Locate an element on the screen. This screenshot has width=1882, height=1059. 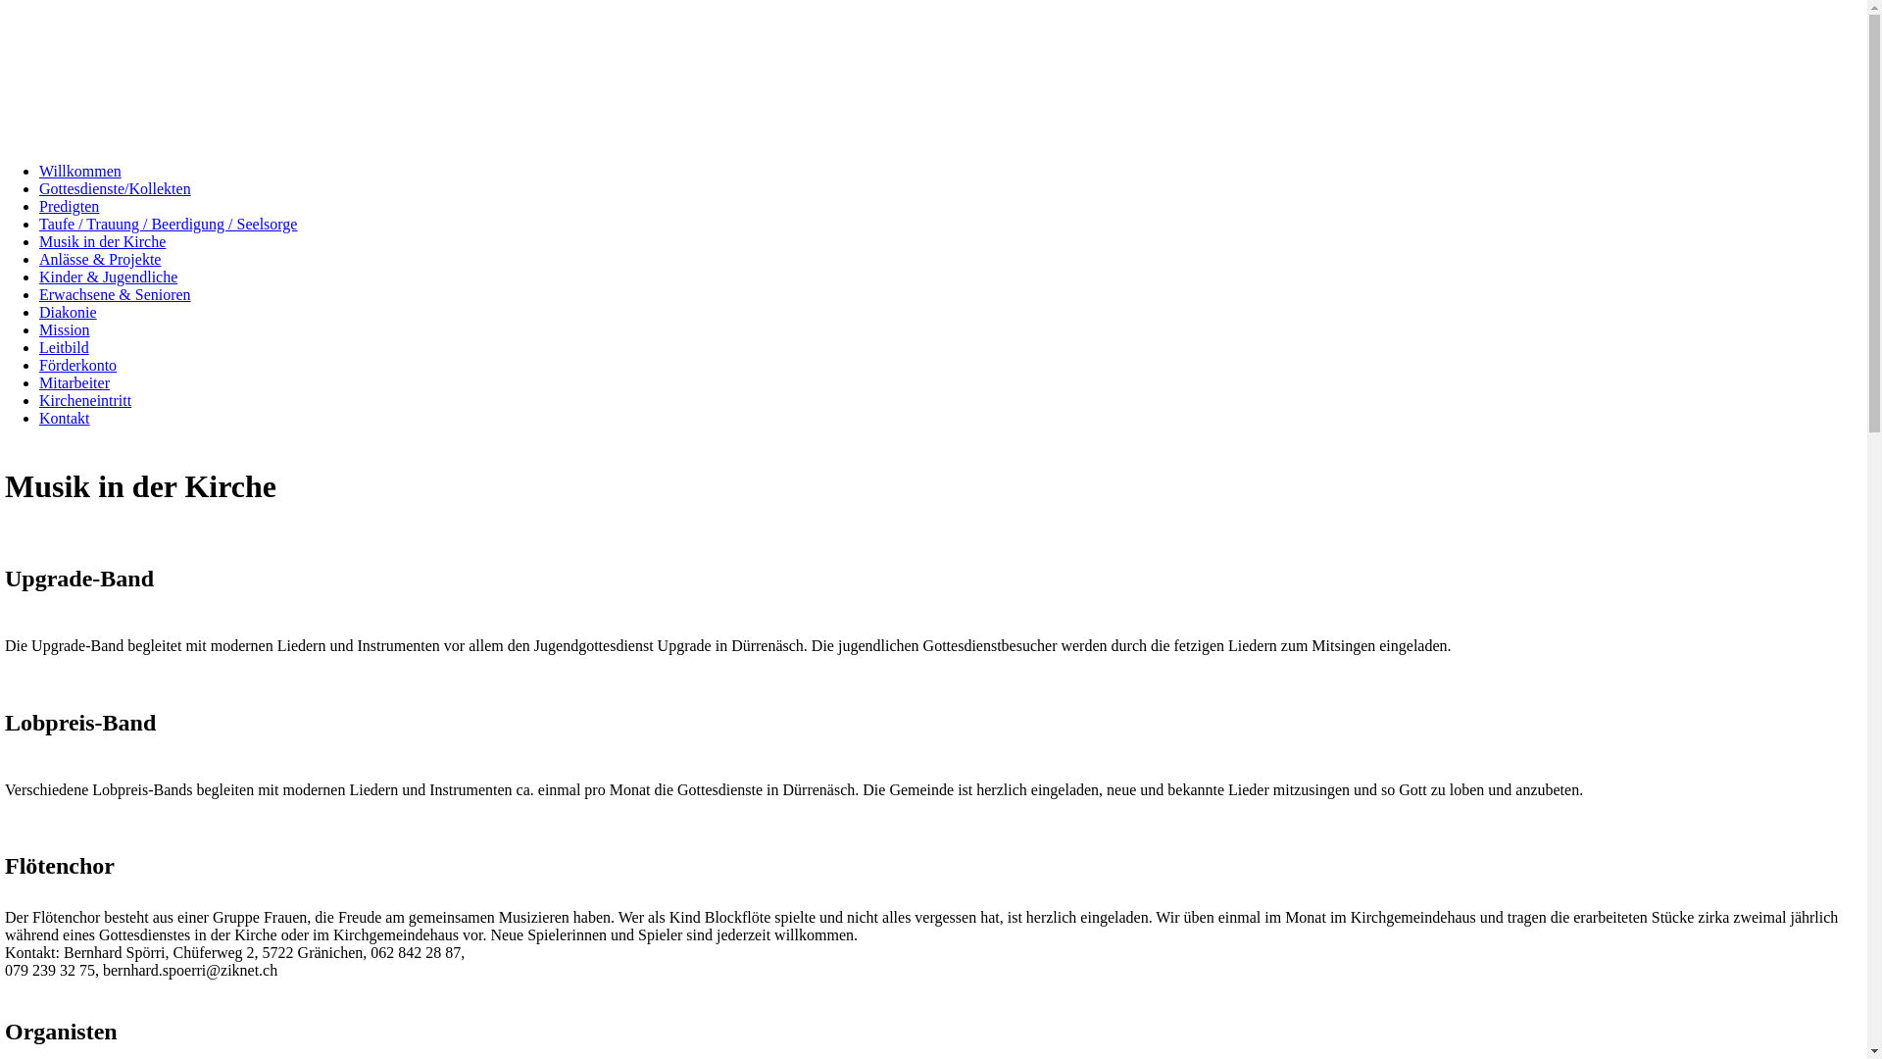
Taufe / Trauung / Beerdigung / Seelsorge is located at coordinates (169, 224).